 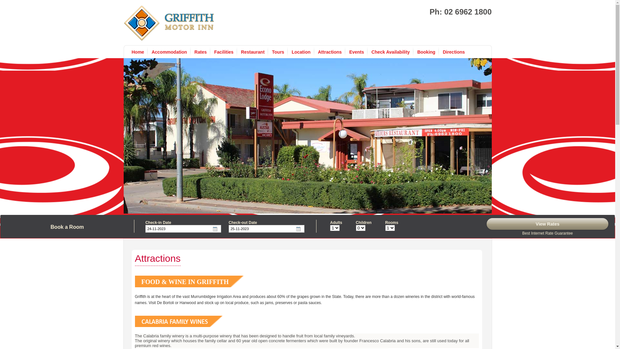 I want to click on Accommodation, so click(x=169, y=52).